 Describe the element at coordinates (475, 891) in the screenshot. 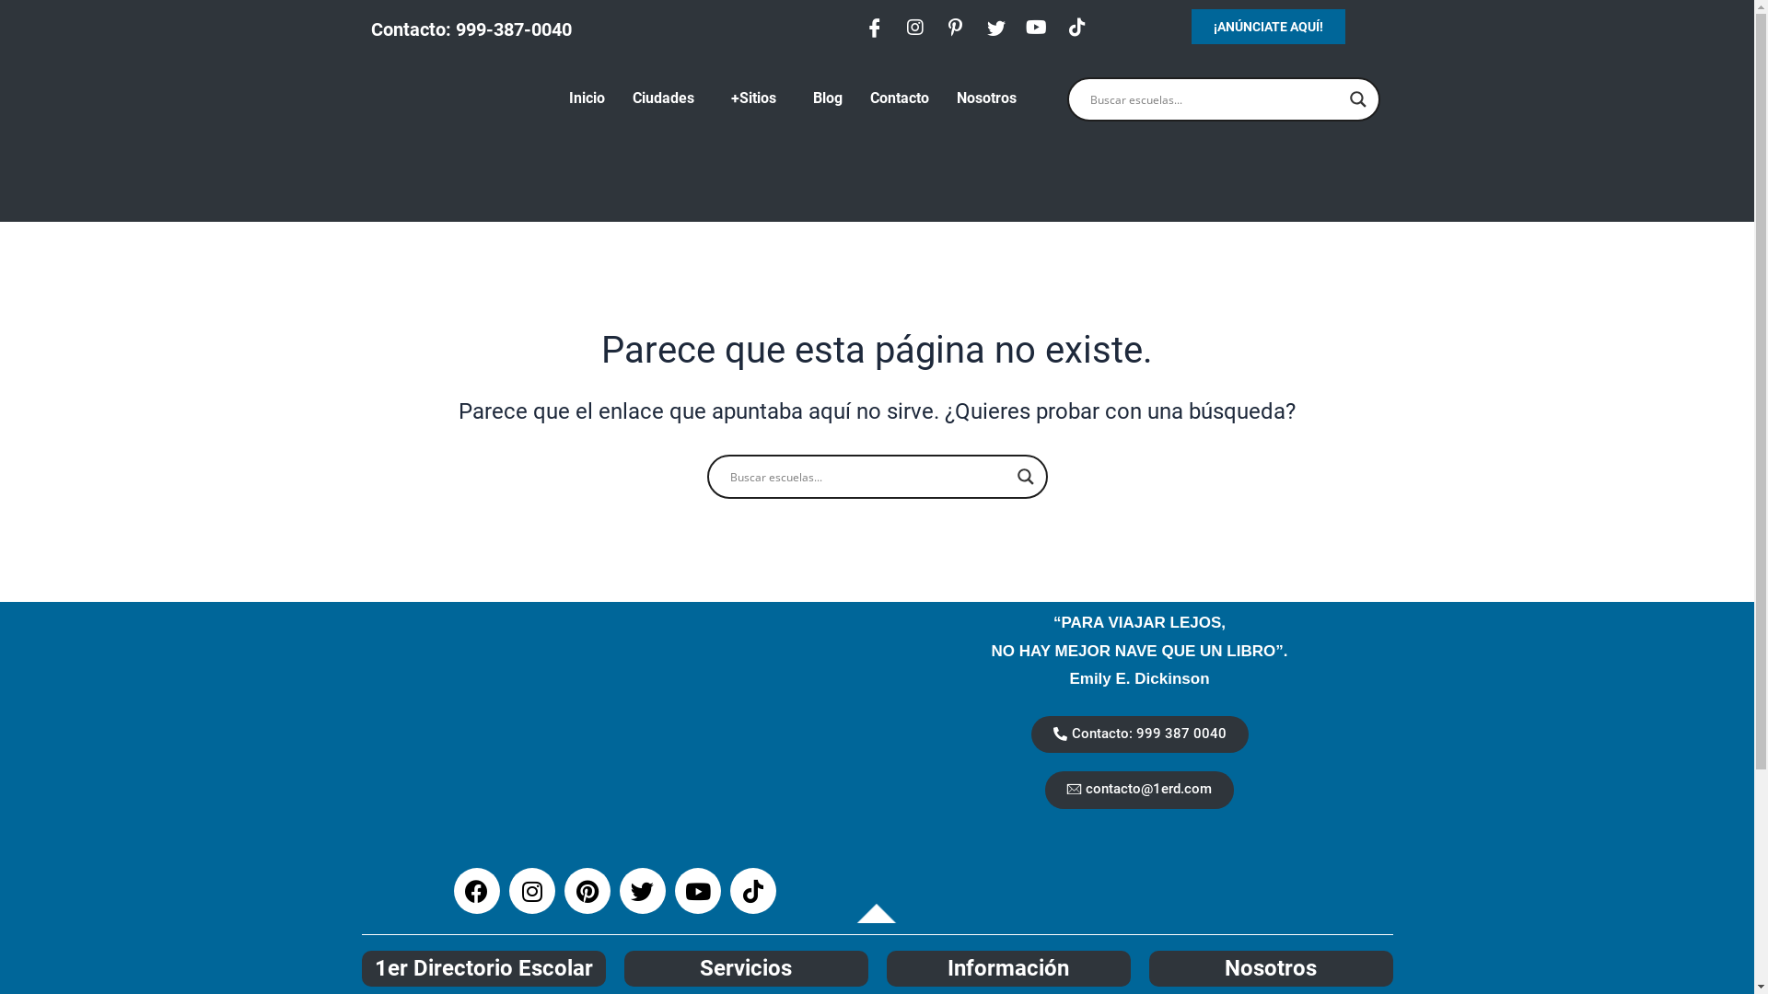

I see `Facebook` at that location.